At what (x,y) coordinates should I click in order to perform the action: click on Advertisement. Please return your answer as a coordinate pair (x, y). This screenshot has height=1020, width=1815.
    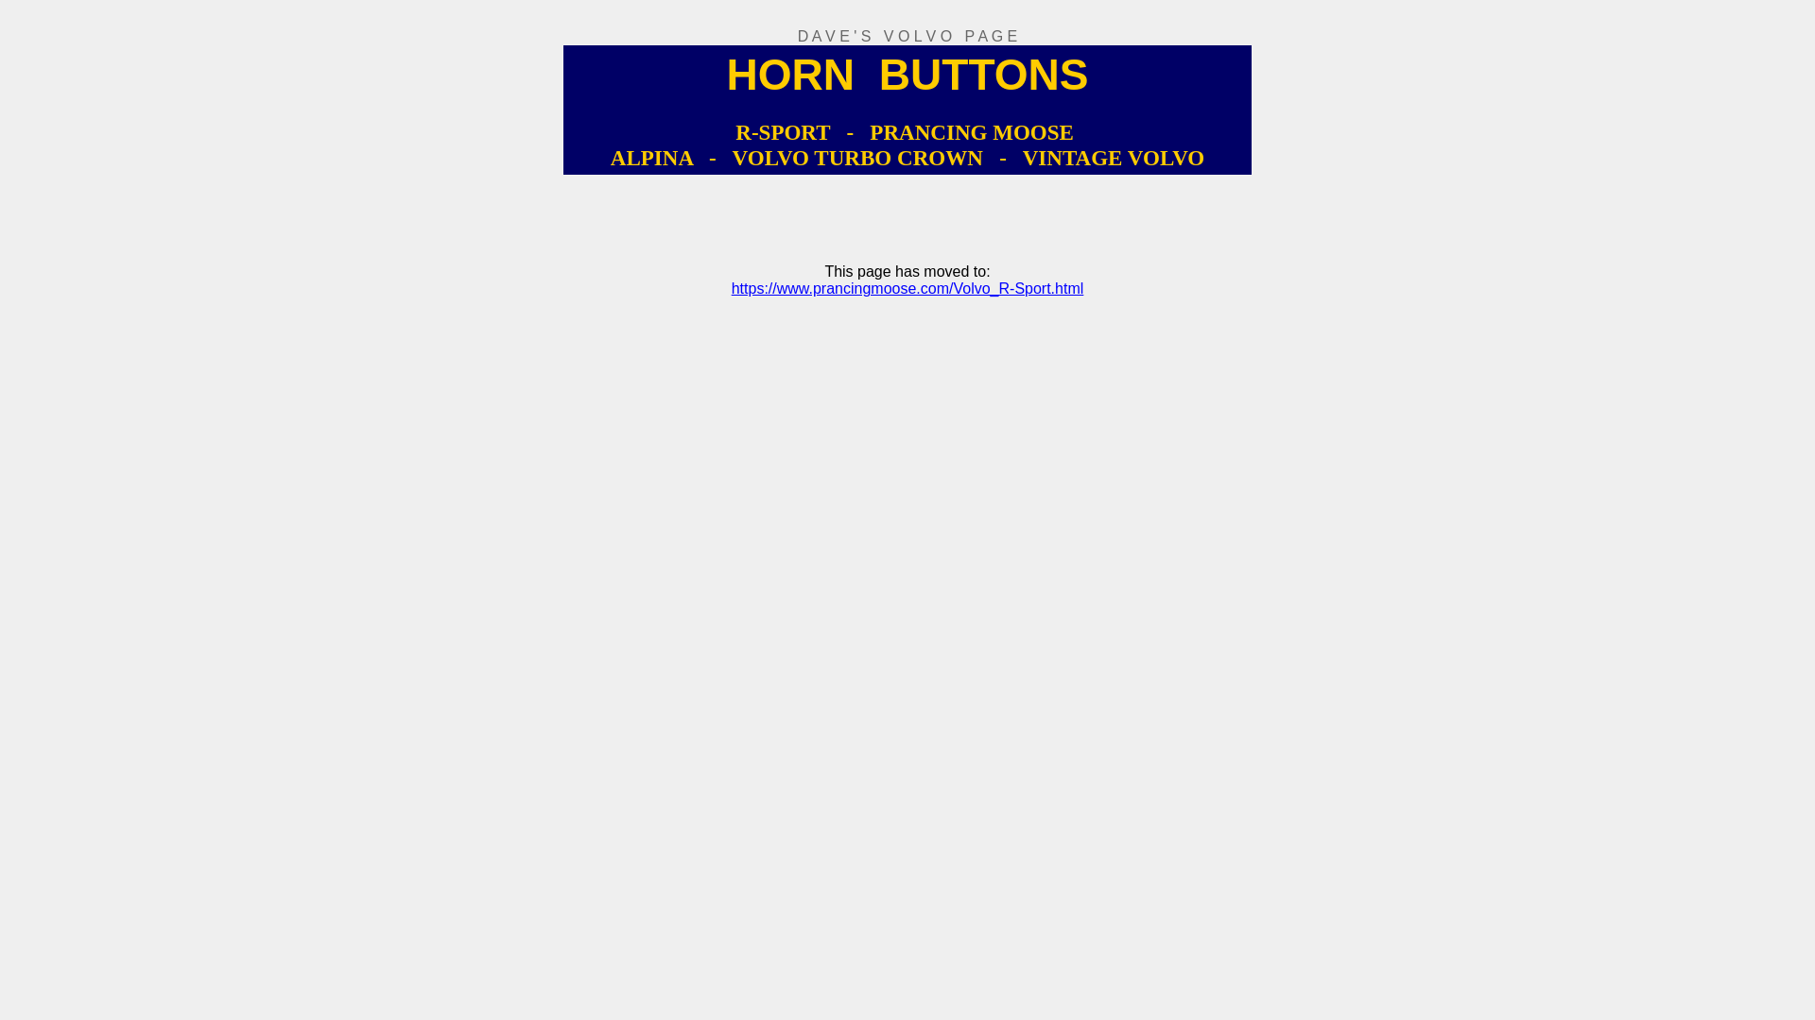
    Looking at the image, I should click on (904, 217).